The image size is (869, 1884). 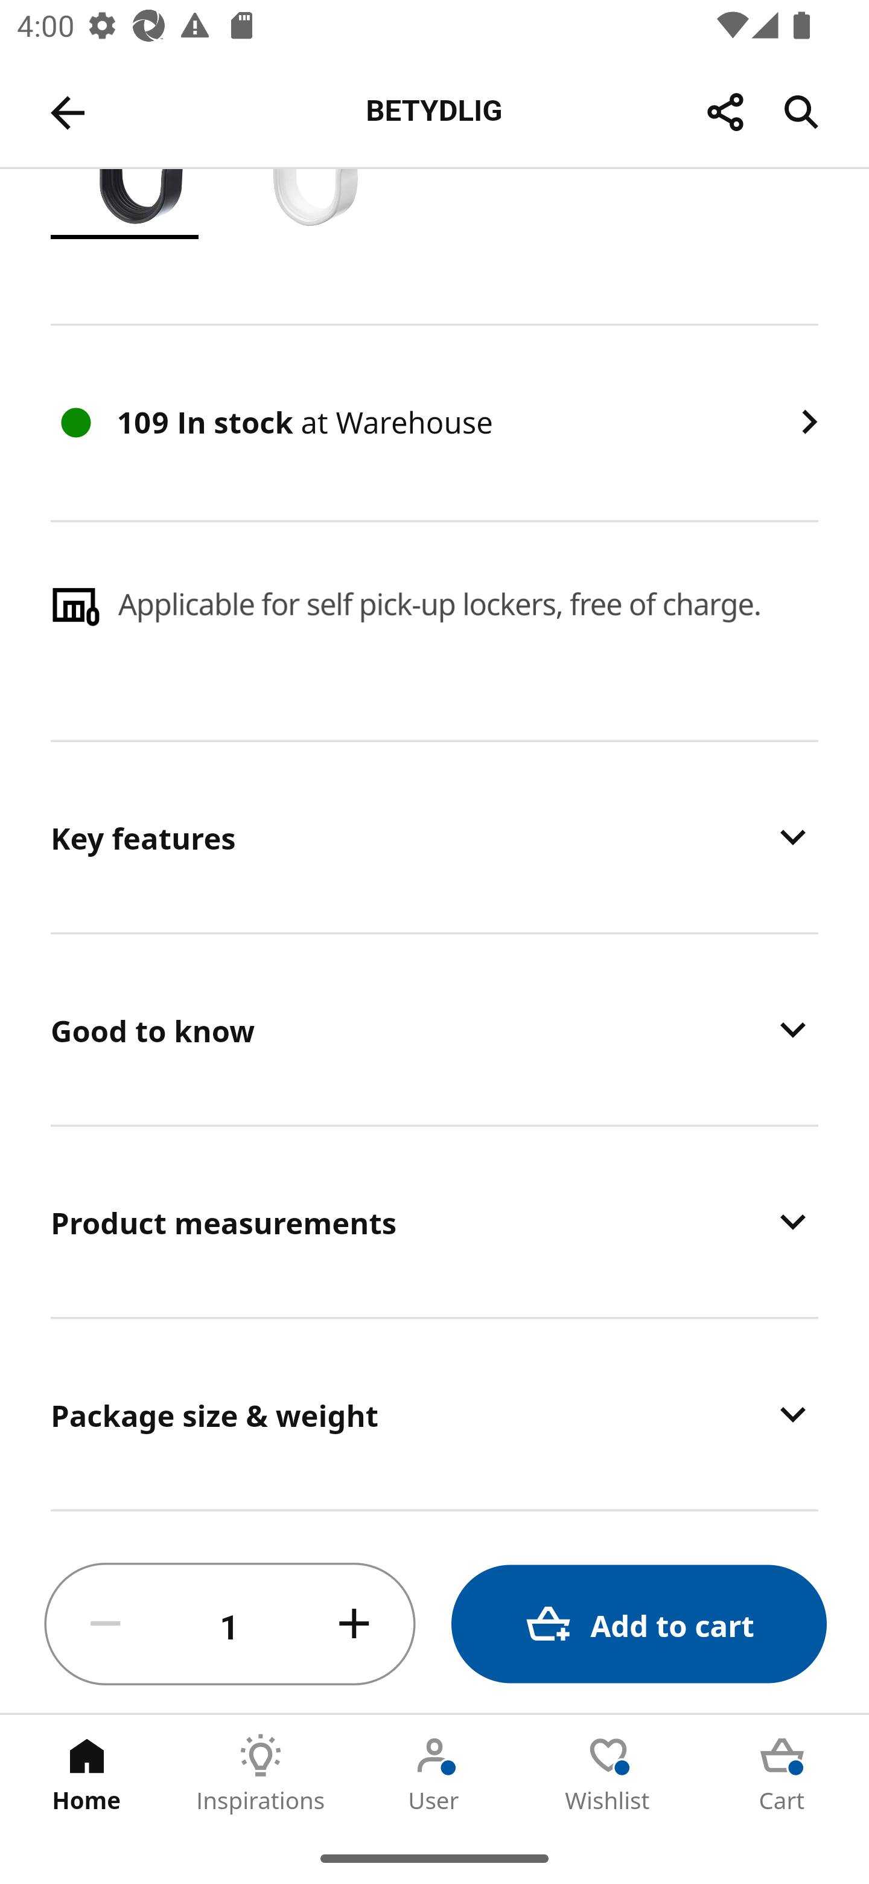 What do you see at coordinates (87, 1773) in the screenshot?
I see `Home
Tab 1 of 5` at bounding box center [87, 1773].